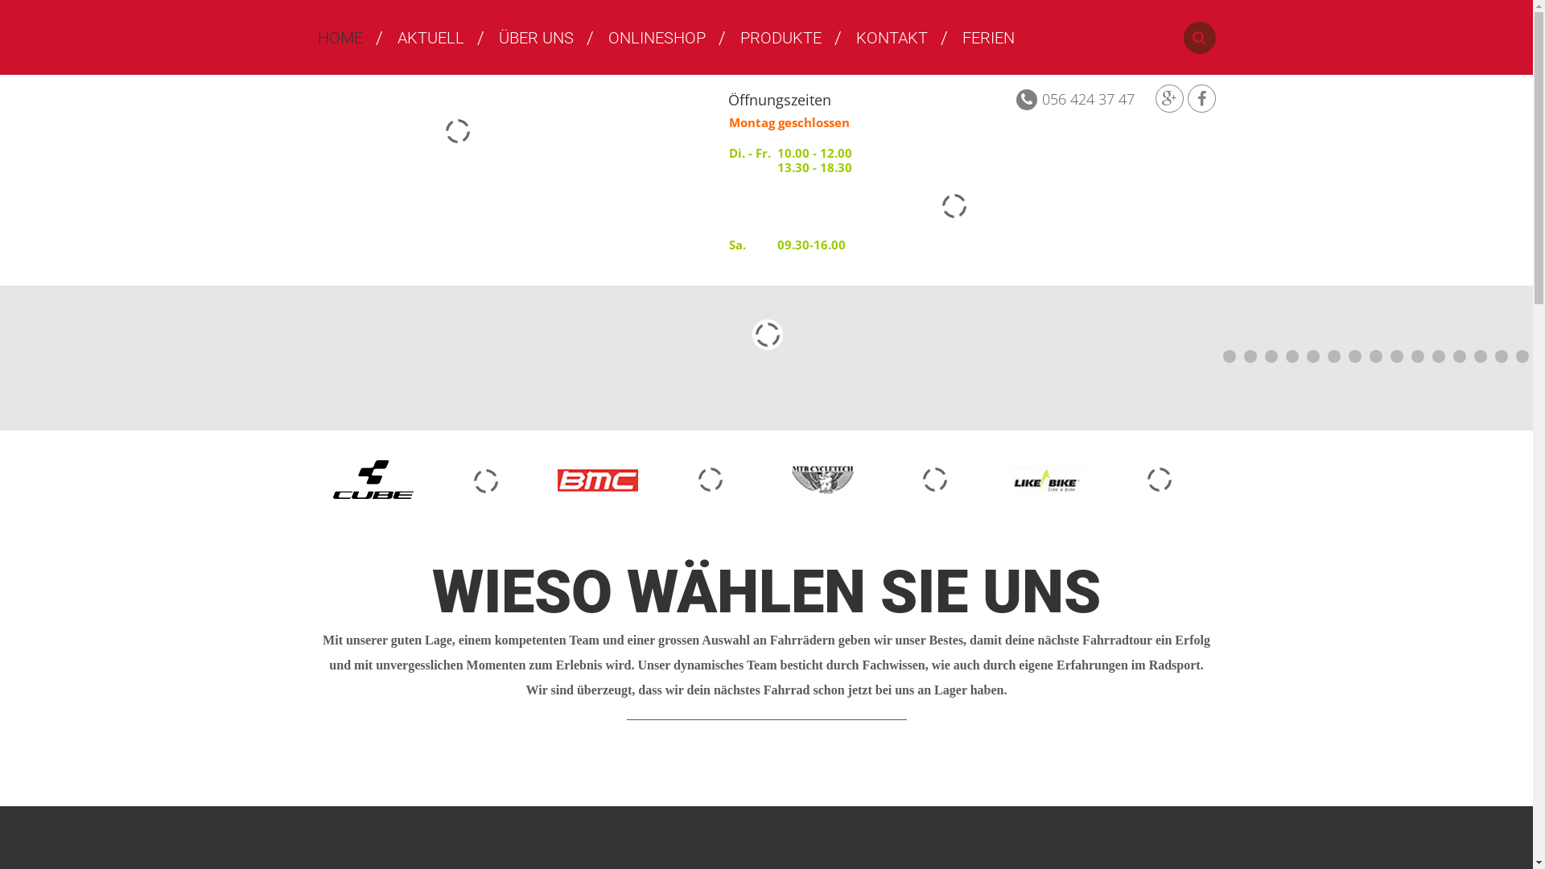  Describe the element at coordinates (892, 38) in the screenshot. I see `KONTAKT` at that location.